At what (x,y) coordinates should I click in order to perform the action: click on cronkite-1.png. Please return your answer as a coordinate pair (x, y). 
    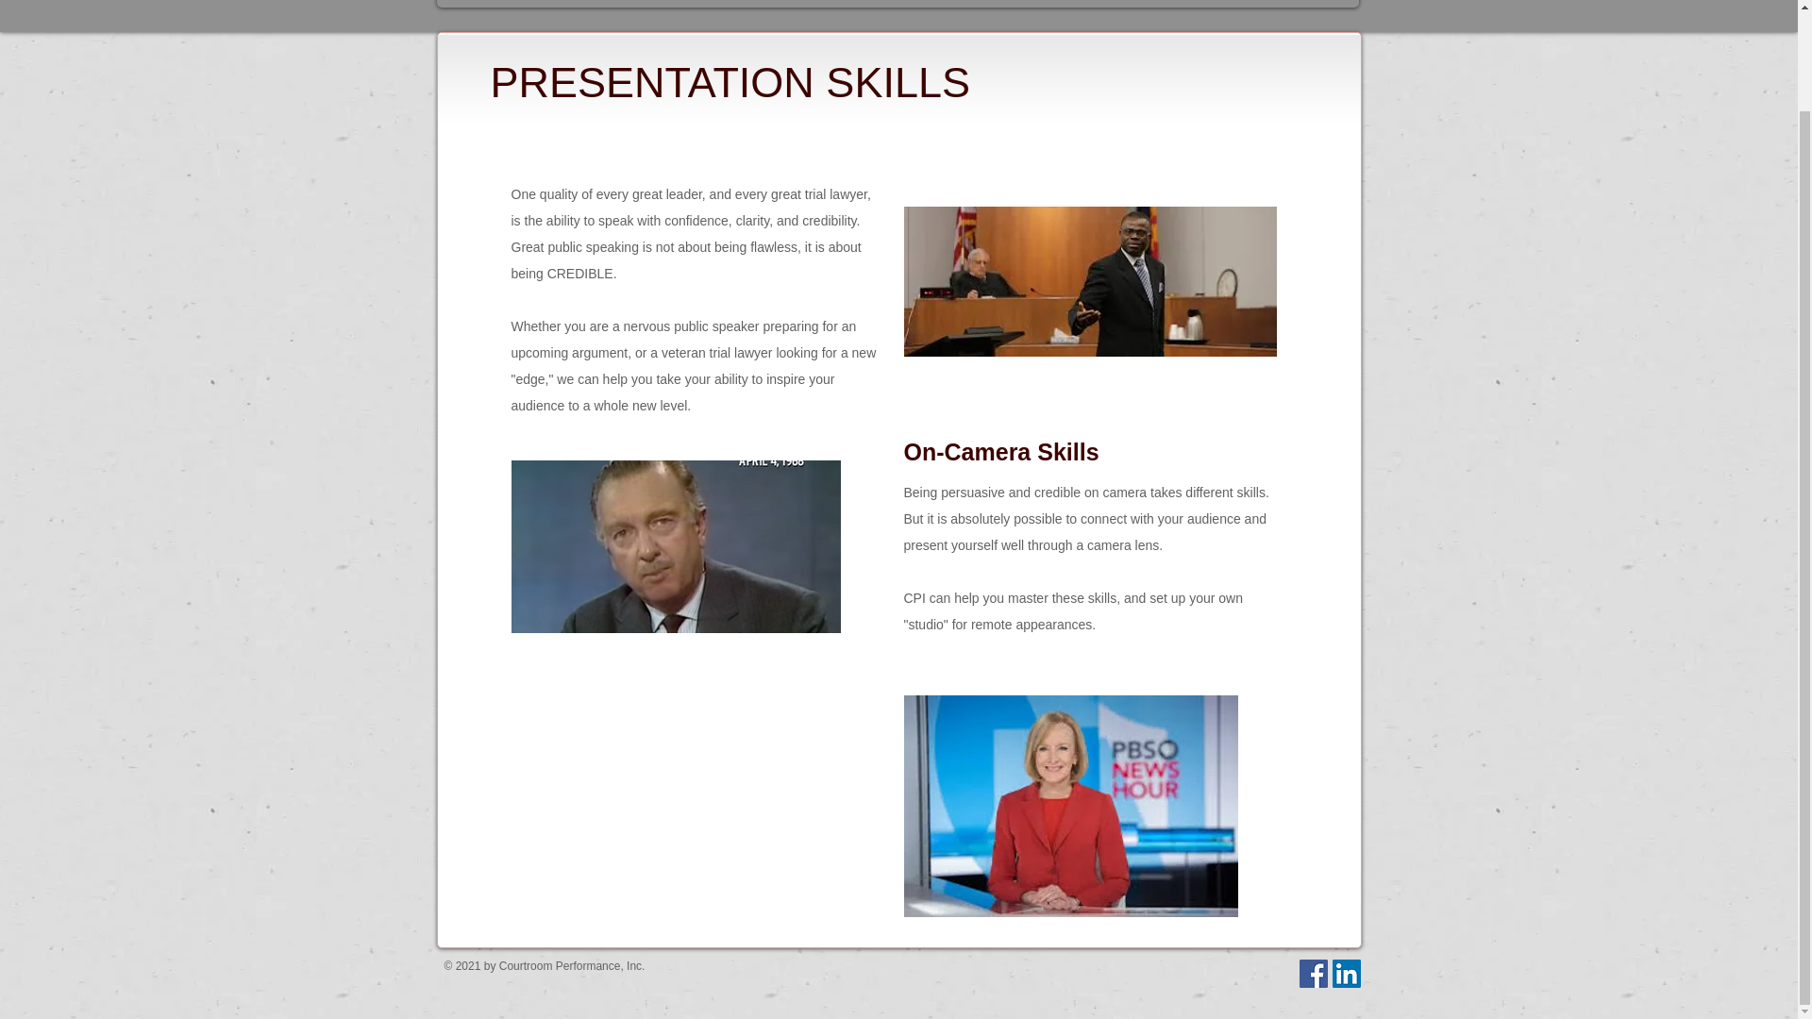
    Looking at the image, I should click on (676, 545).